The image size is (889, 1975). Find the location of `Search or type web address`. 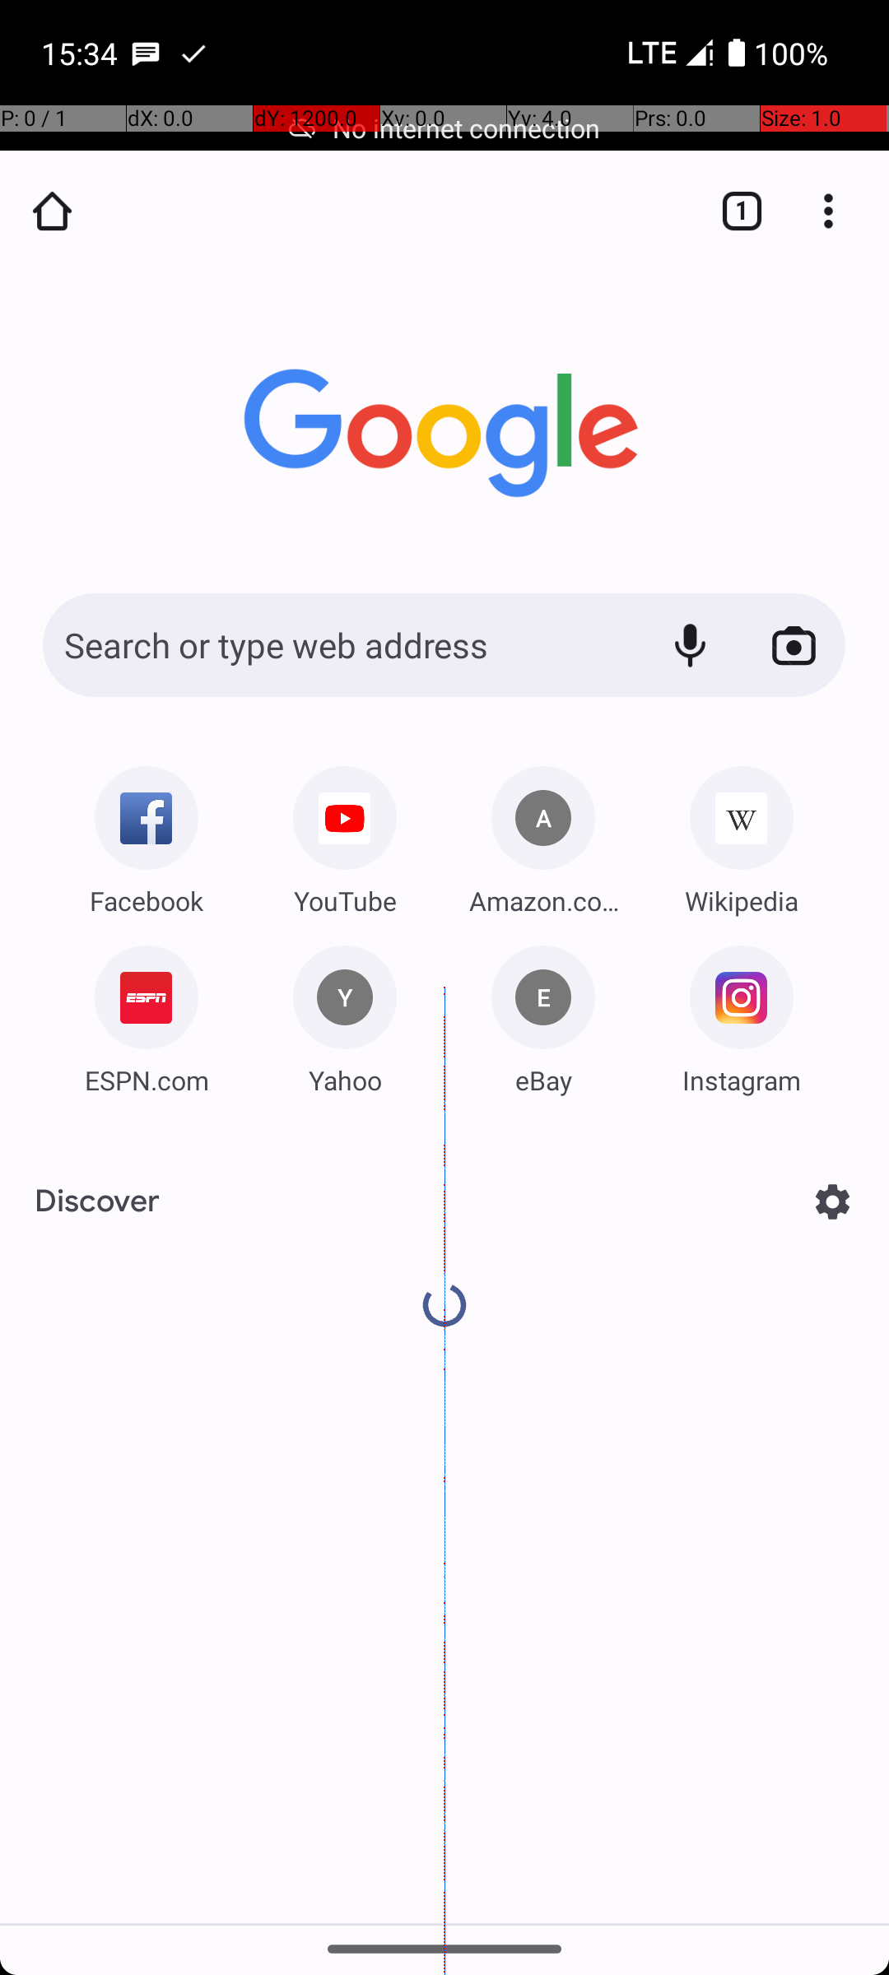

Search or type web address is located at coordinates (337, 645).